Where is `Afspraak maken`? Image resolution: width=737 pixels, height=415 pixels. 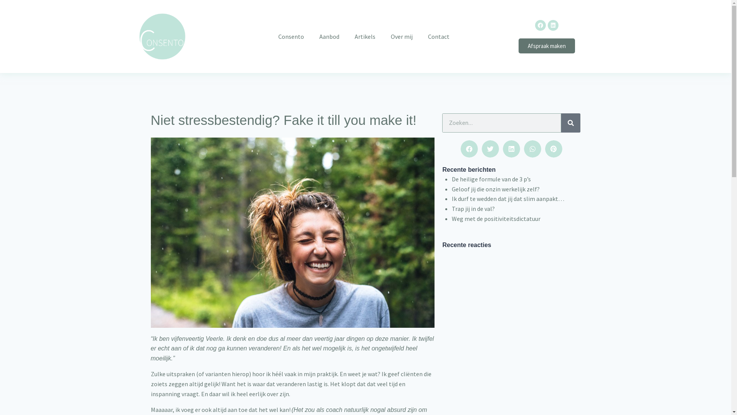
Afspraak maken is located at coordinates (547, 46).